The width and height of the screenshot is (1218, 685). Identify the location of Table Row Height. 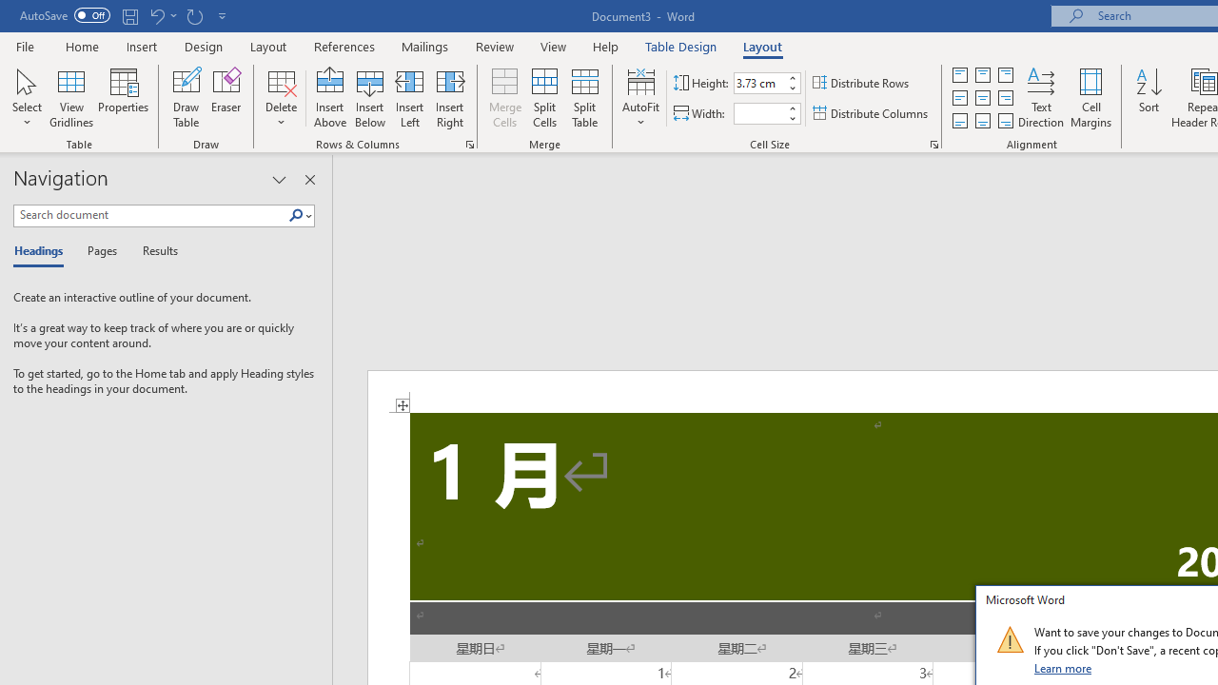
(759, 83).